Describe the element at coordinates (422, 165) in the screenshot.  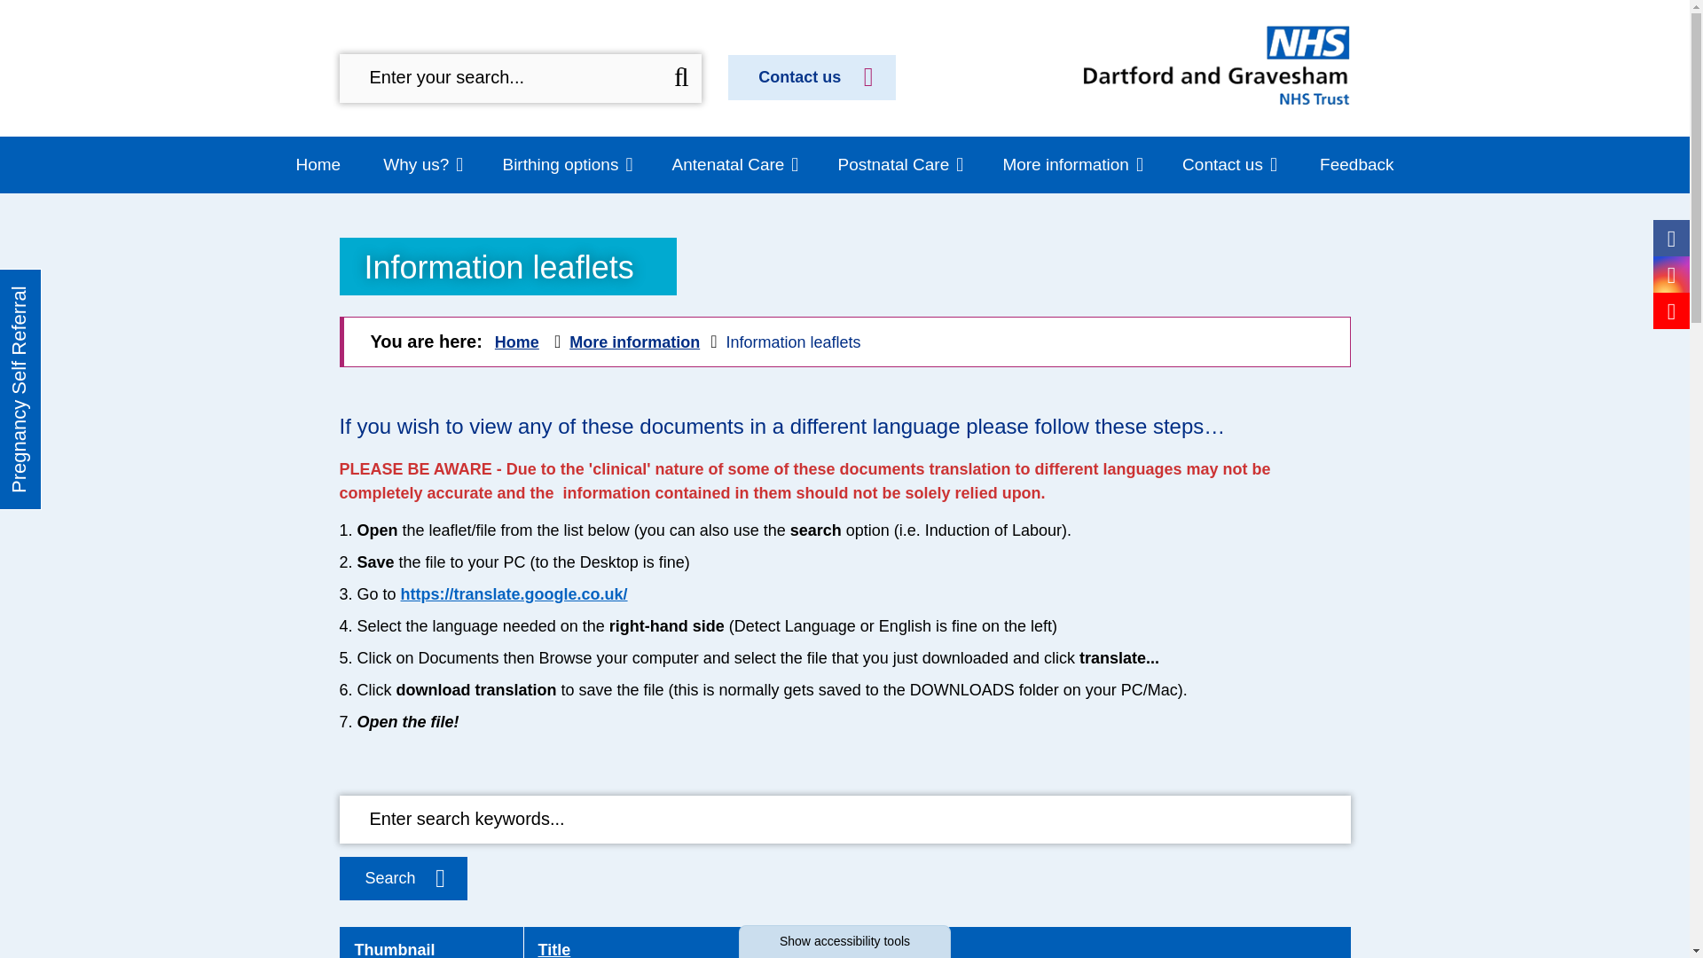
I see `Why us?` at that location.